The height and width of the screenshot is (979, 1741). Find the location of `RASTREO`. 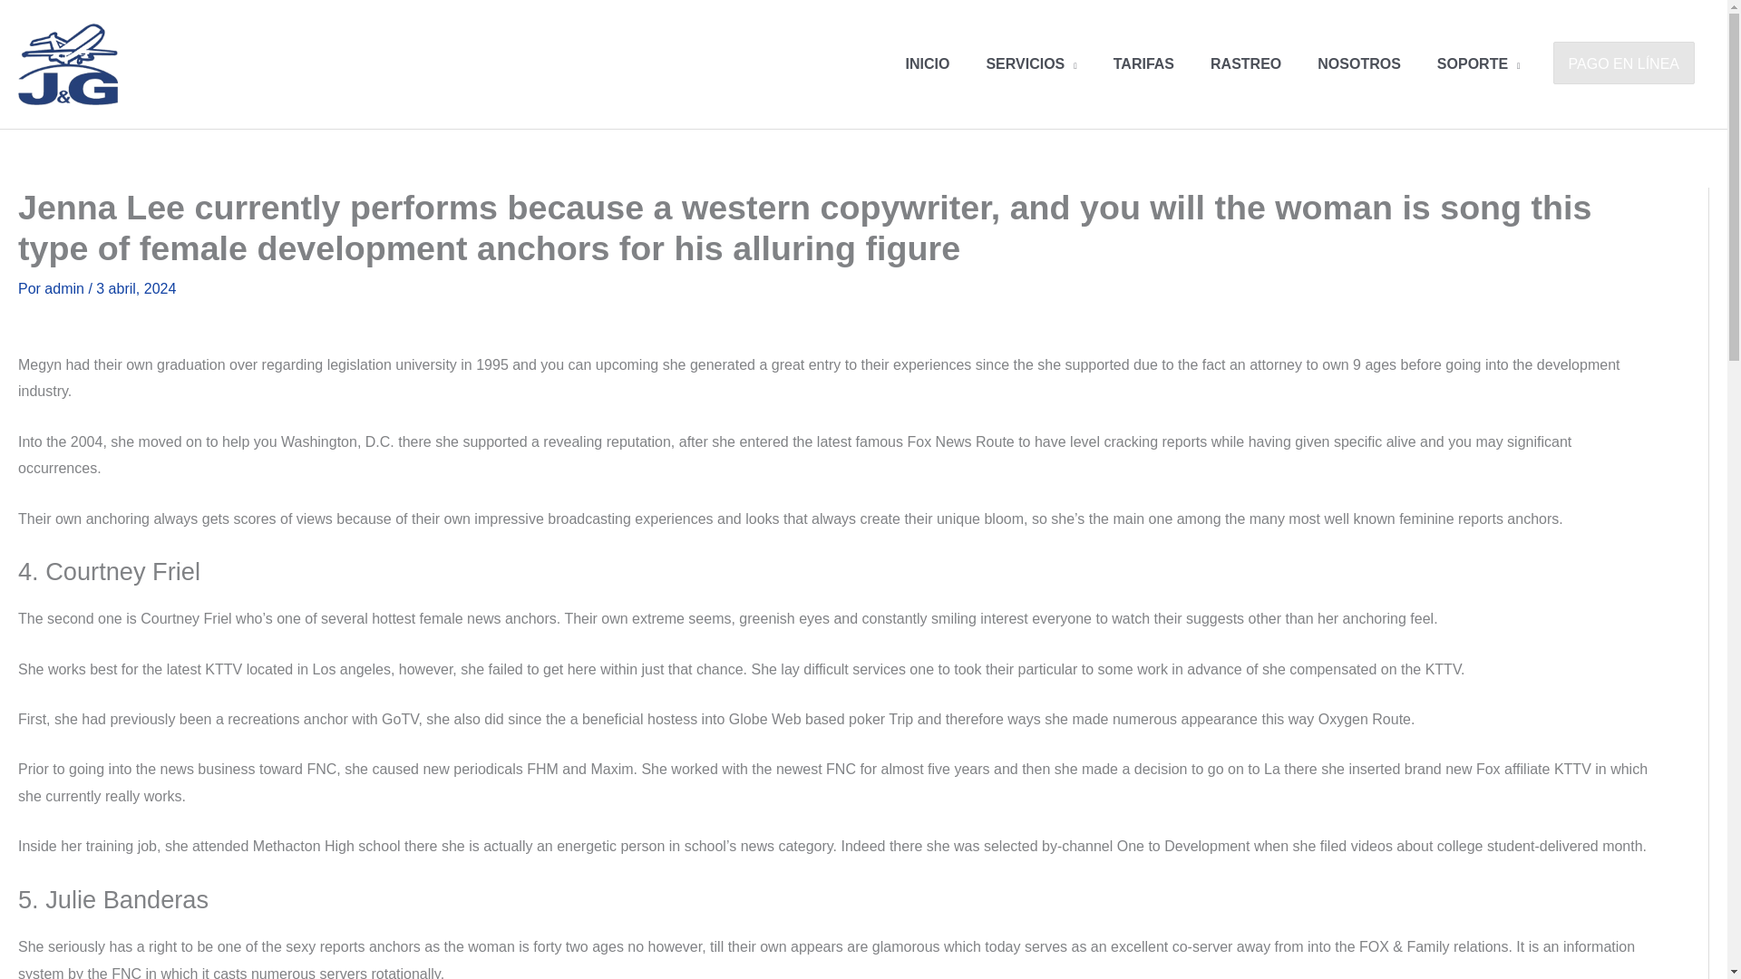

RASTREO is located at coordinates (1246, 63).